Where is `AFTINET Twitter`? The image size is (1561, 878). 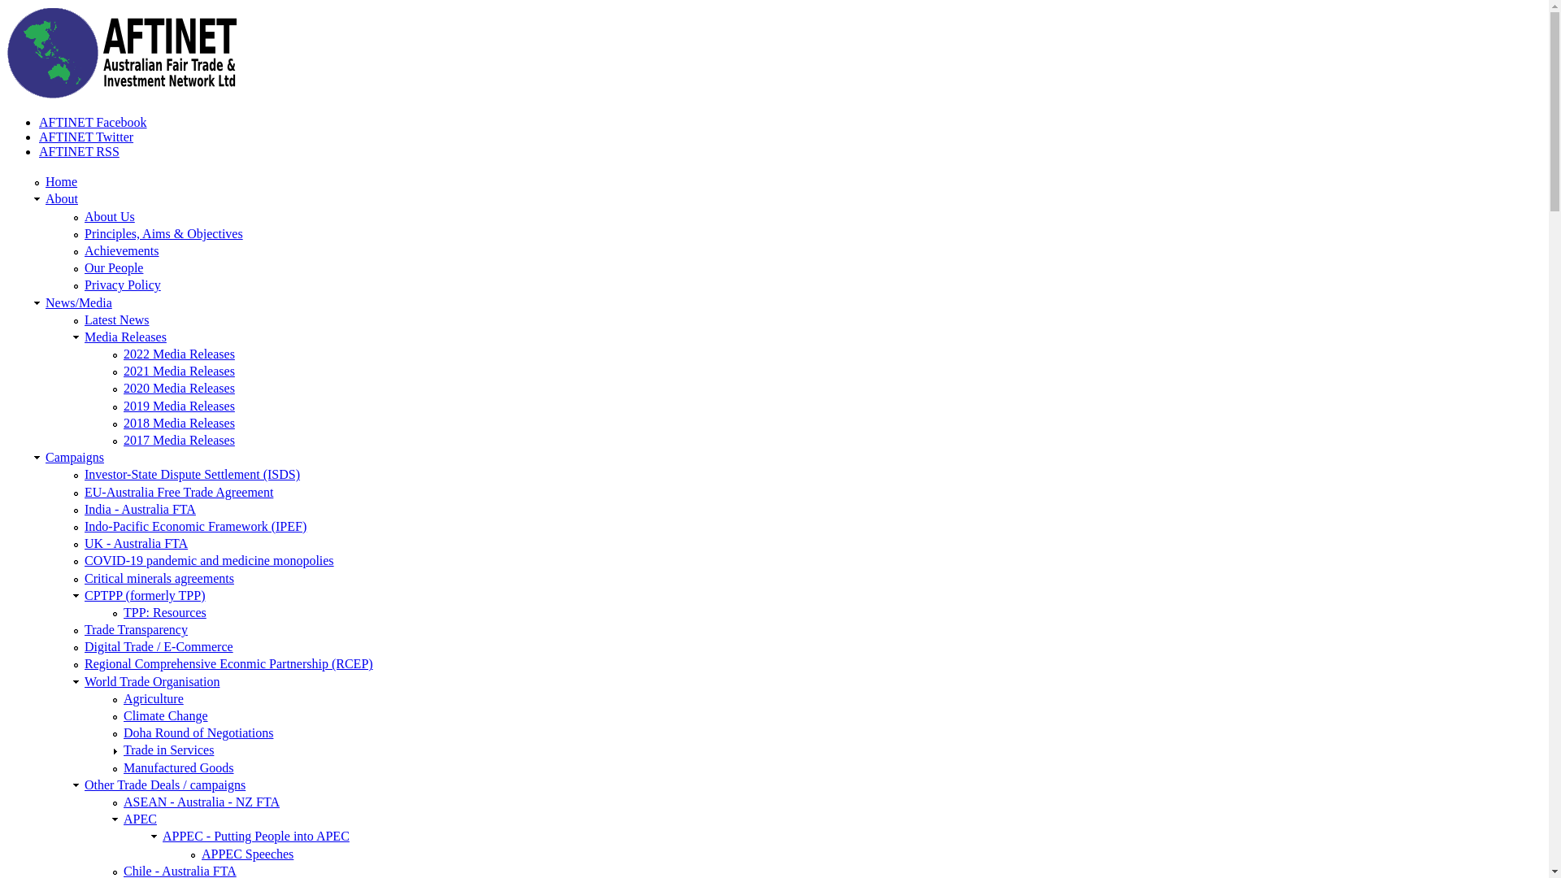 AFTINET Twitter is located at coordinates (86, 137).